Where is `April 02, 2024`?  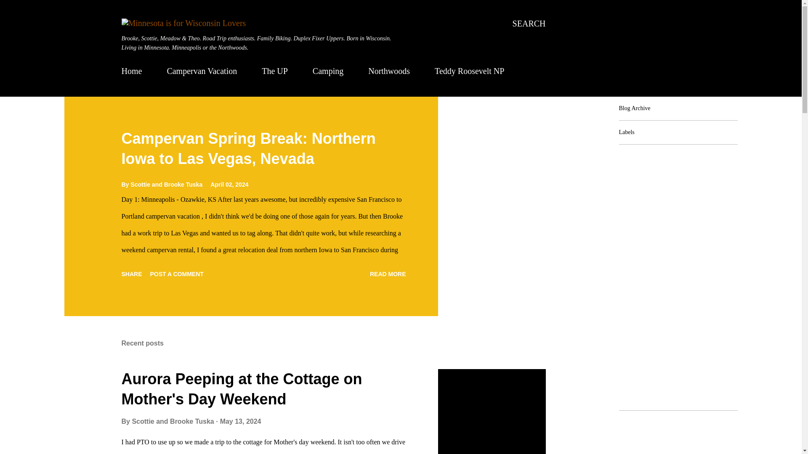 April 02, 2024 is located at coordinates (229, 184).